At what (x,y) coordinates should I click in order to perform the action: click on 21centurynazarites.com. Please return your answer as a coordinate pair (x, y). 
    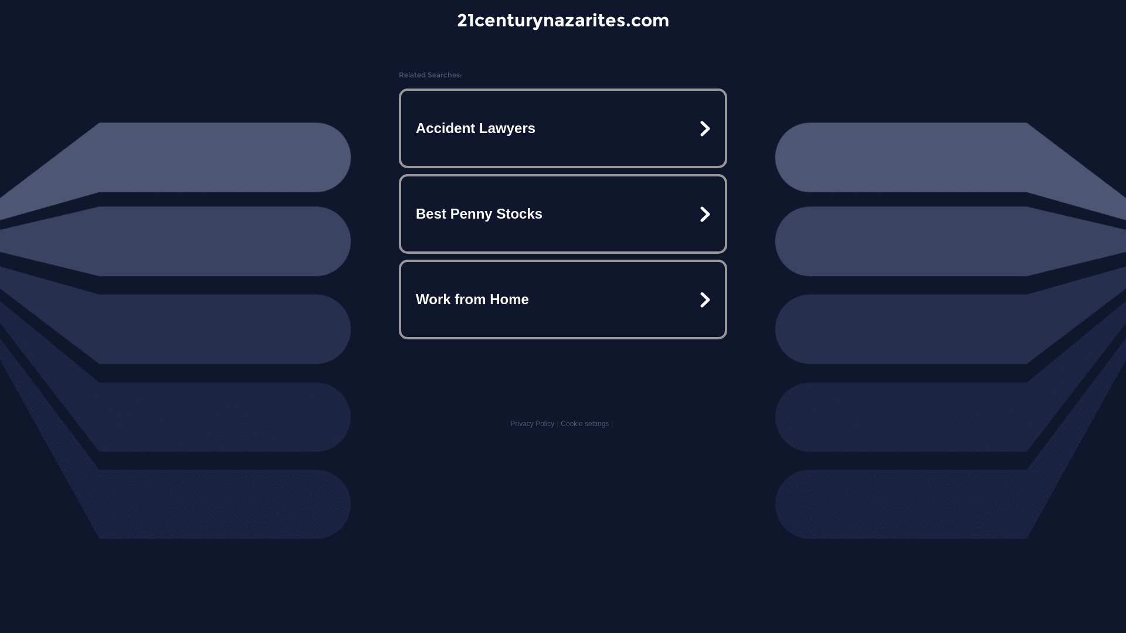
    Looking at the image, I should click on (563, 20).